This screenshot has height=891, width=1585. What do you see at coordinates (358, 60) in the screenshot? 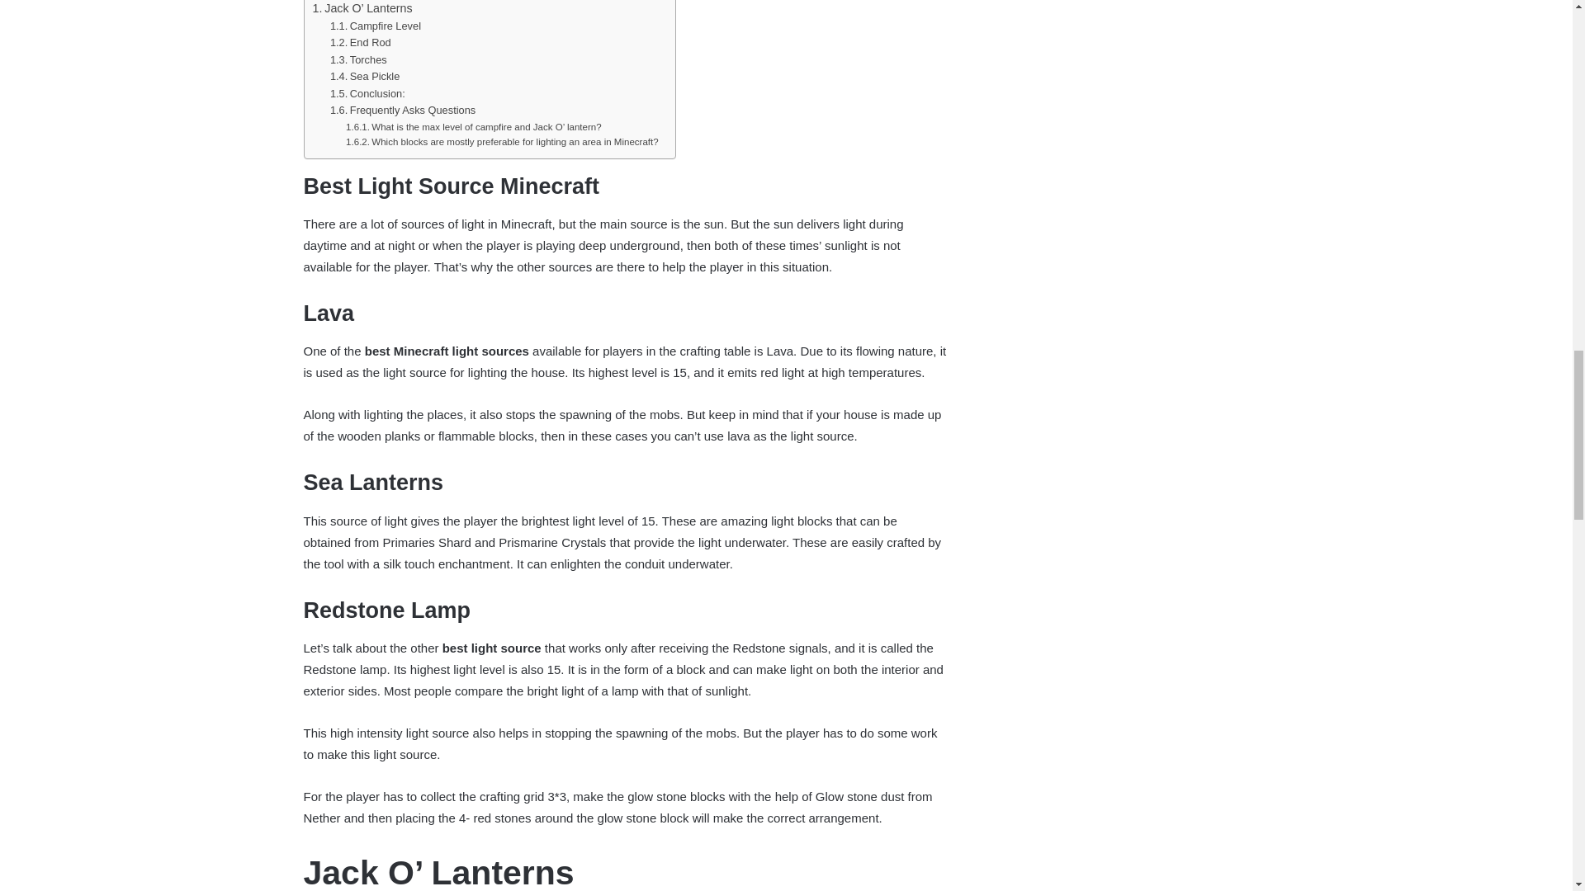
I see `Torches` at bounding box center [358, 60].